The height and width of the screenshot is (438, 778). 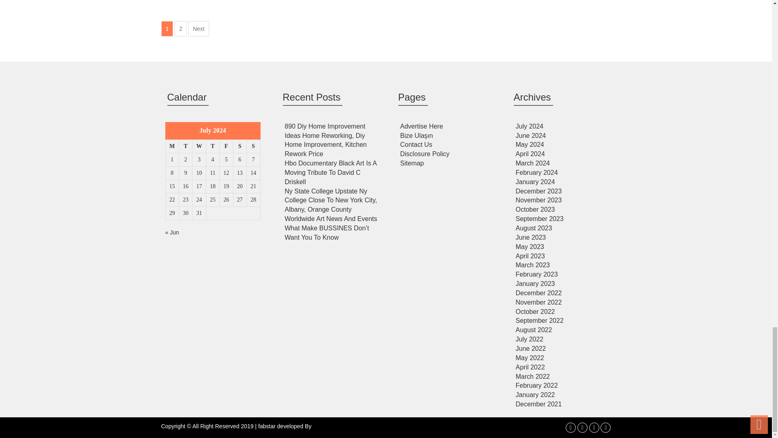 I want to click on Tuesday, so click(x=186, y=146).